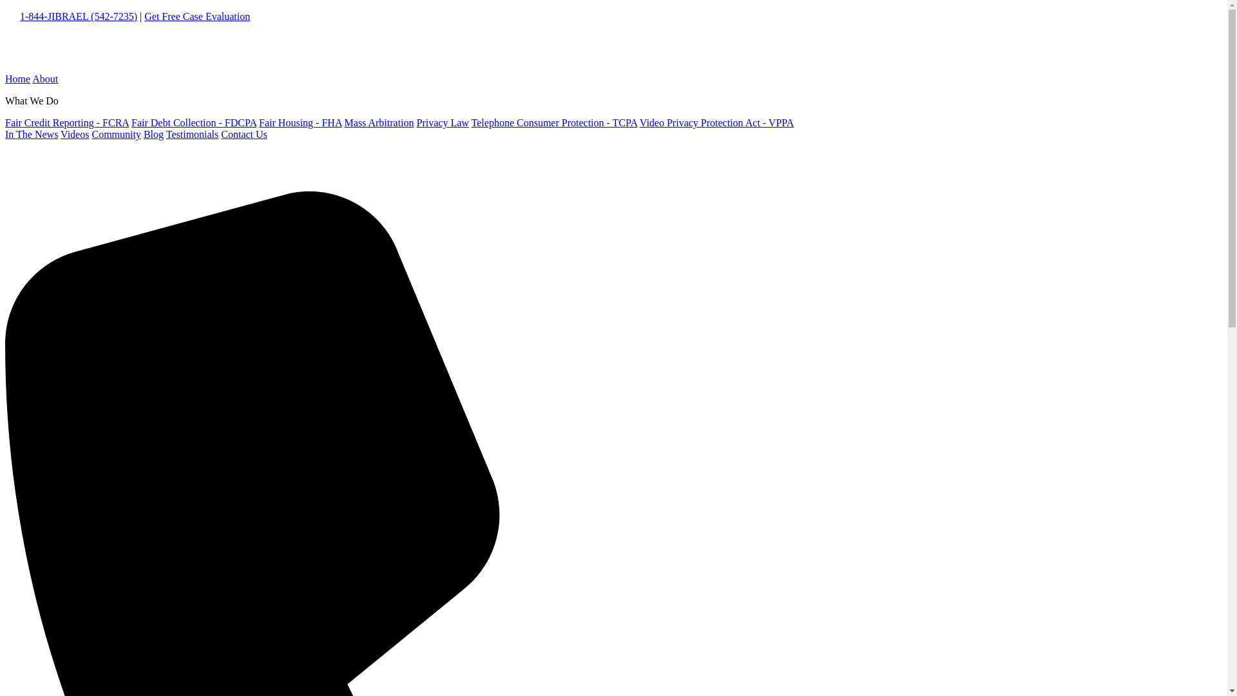 The width and height of the screenshot is (1237, 696). I want to click on Telephone Consumer Protection - TCPA, so click(554, 122).